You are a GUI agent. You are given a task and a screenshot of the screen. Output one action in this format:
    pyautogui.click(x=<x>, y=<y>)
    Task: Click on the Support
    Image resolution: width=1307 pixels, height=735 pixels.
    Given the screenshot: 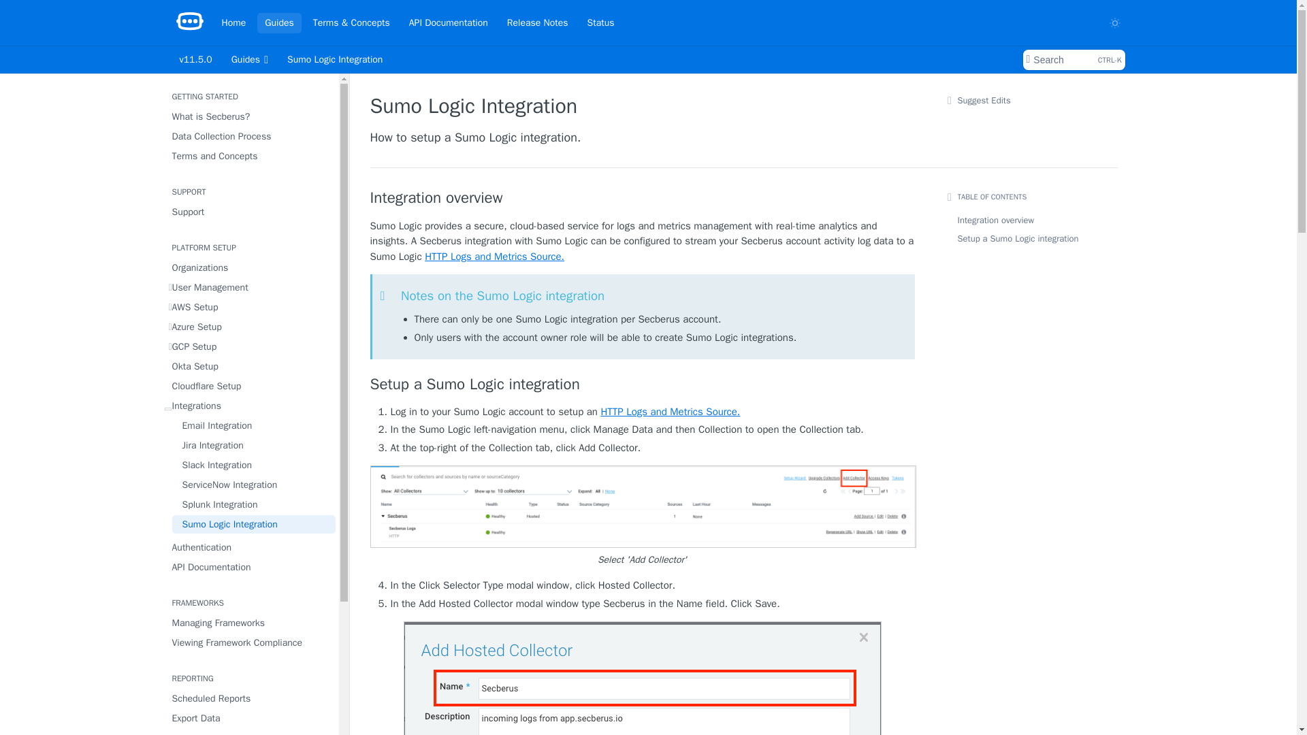 What is the action you would take?
    pyautogui.click(x=1073, y=60)
    